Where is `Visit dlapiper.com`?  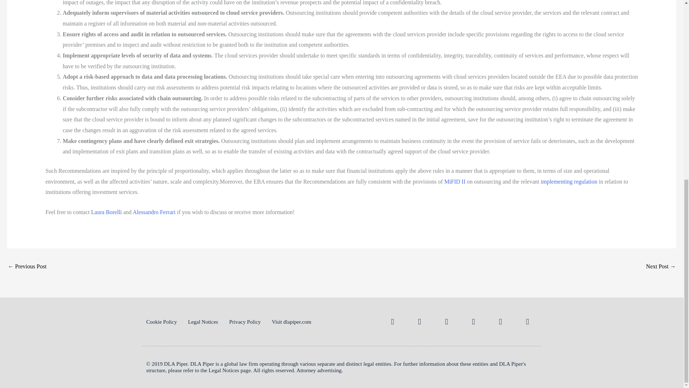 Visit dlapiper.com is located at coordinates (291, 322).